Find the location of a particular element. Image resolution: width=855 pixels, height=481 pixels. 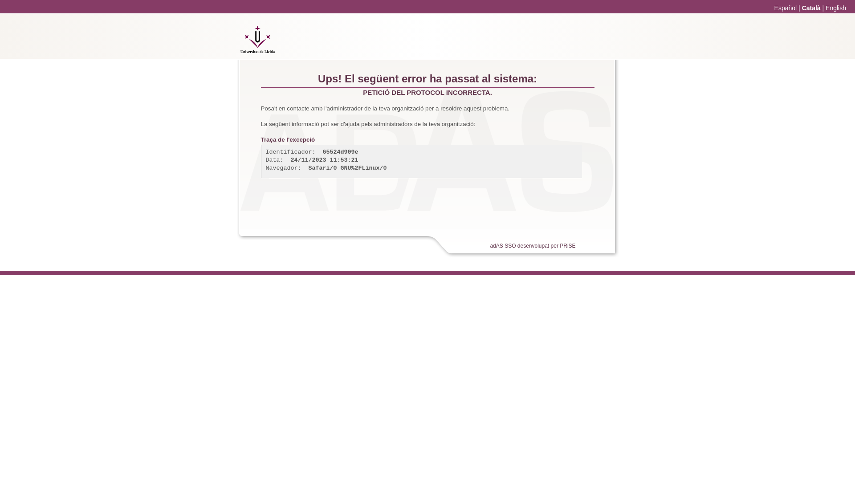

adAS SSO desenvolupat per PRiSE is located at coordinates (533, 246).